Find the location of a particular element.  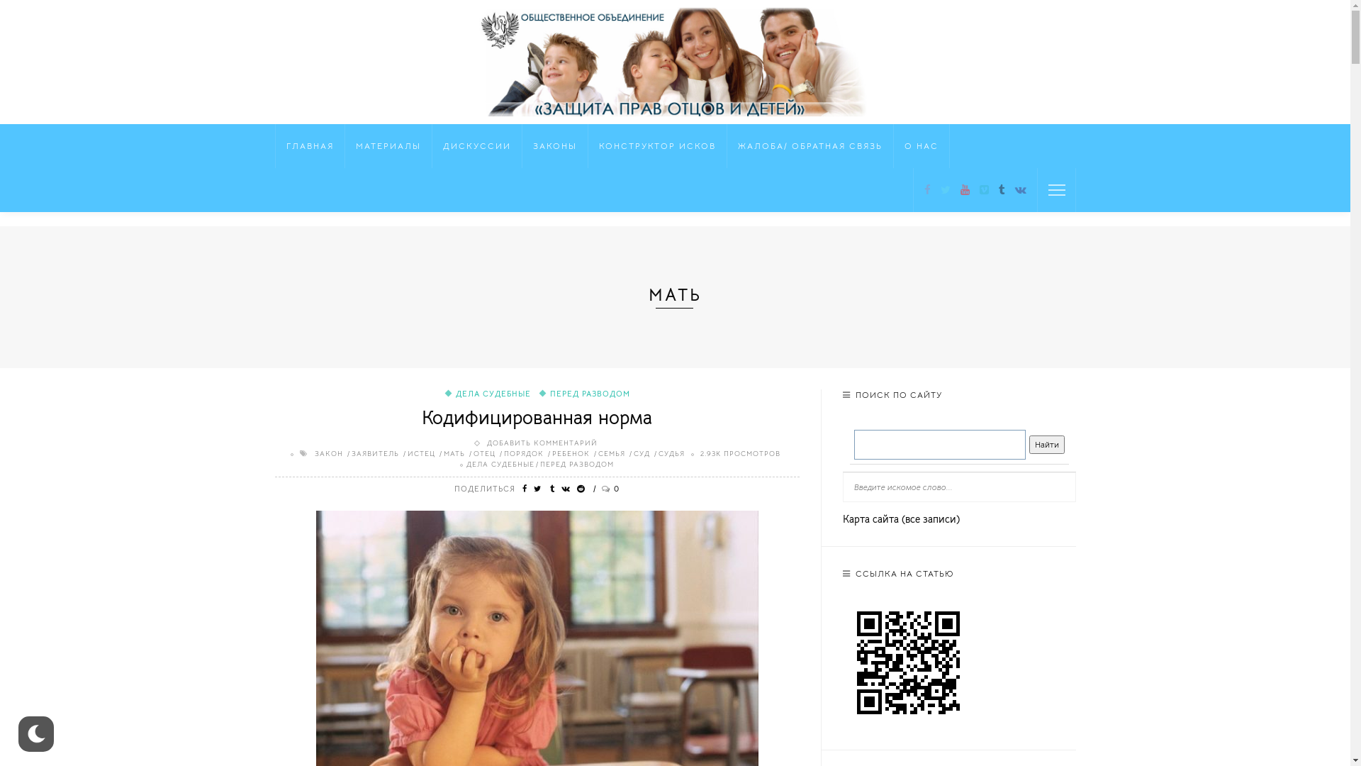

0 is located at coordinates (607, 489).